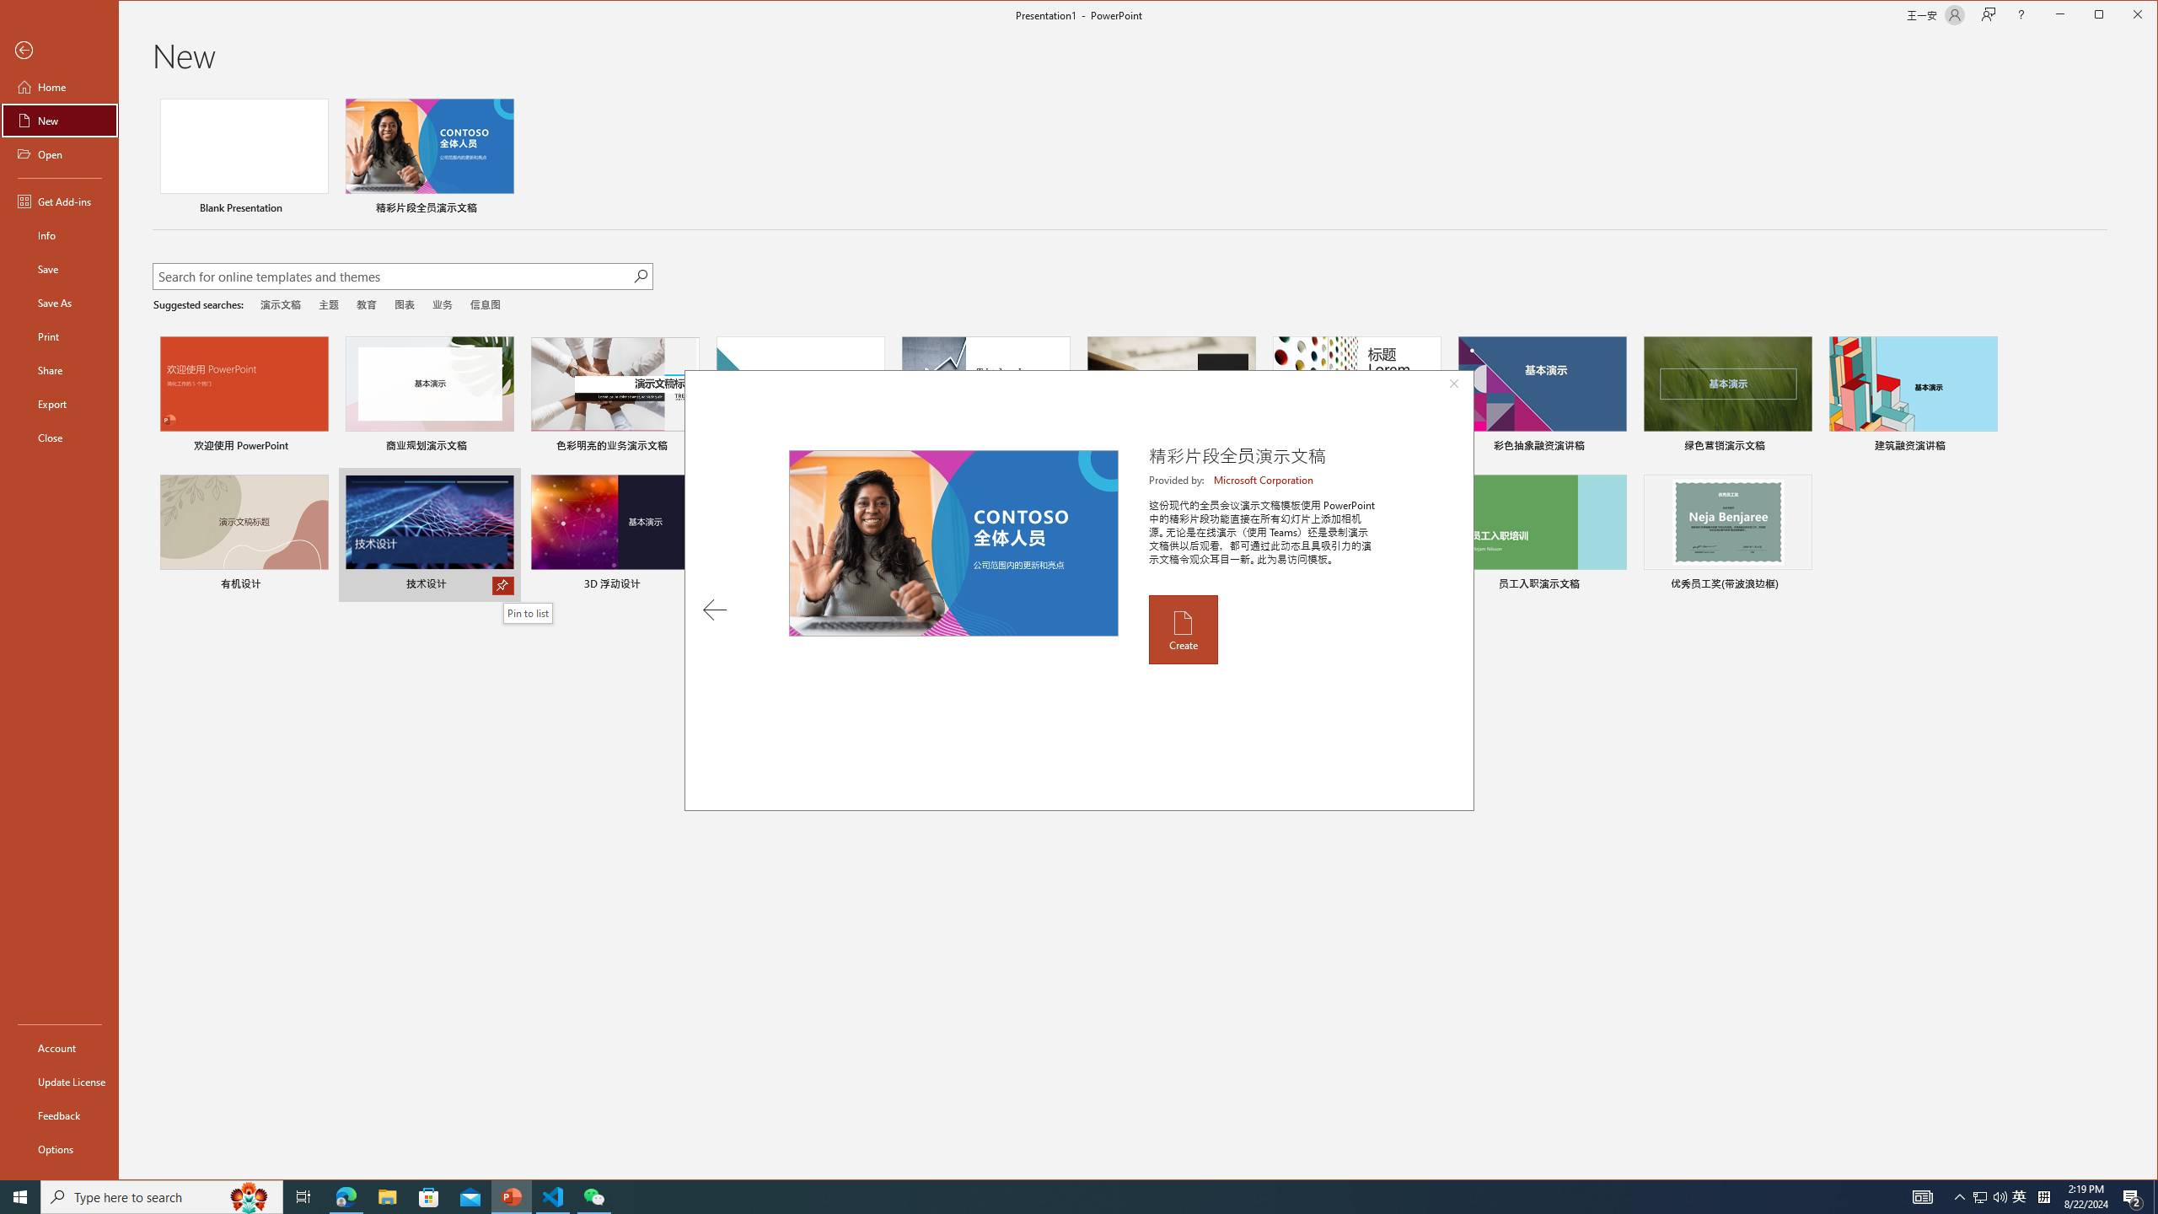 The image size is (2158, 1214). I want to click on Class: NetUIScrollBar, so click(2150, 636).